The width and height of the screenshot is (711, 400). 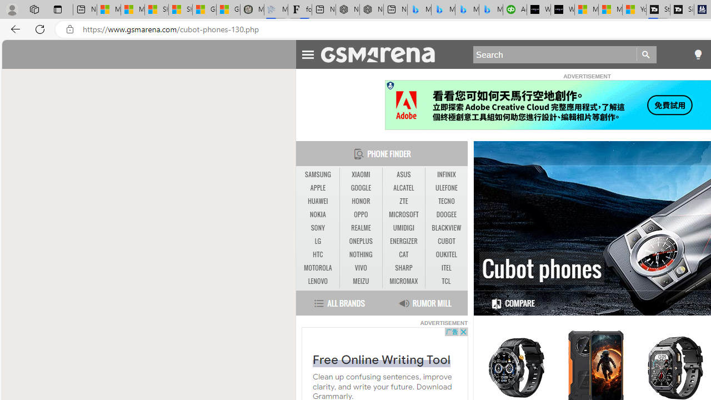 I want to click on TECNO, so click(x=447, y=201).